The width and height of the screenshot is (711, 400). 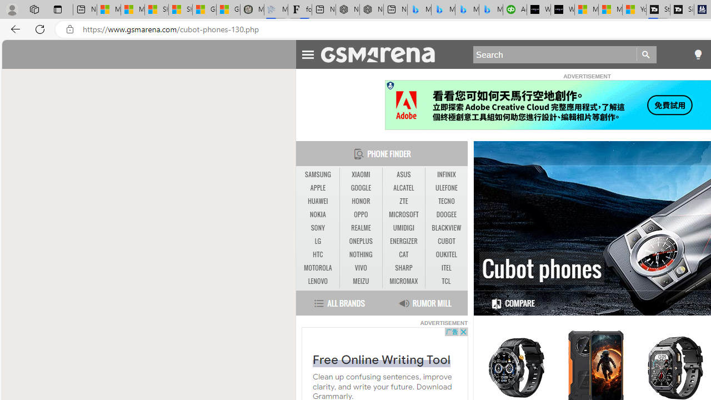 I want to click on TECNO, so click(x=447, y=201).